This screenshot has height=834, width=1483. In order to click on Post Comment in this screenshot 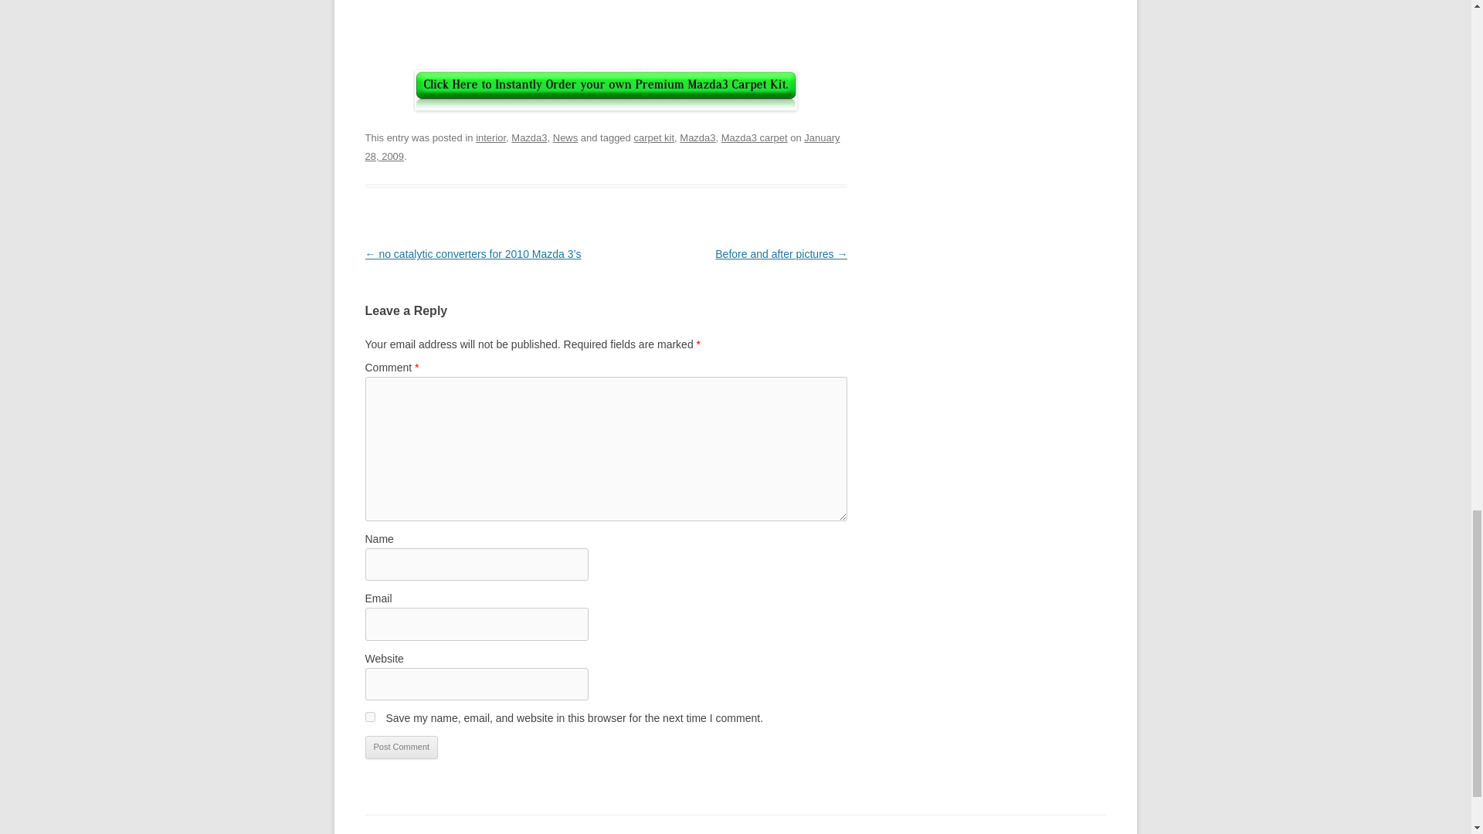, I will do `click(401, 747)`.